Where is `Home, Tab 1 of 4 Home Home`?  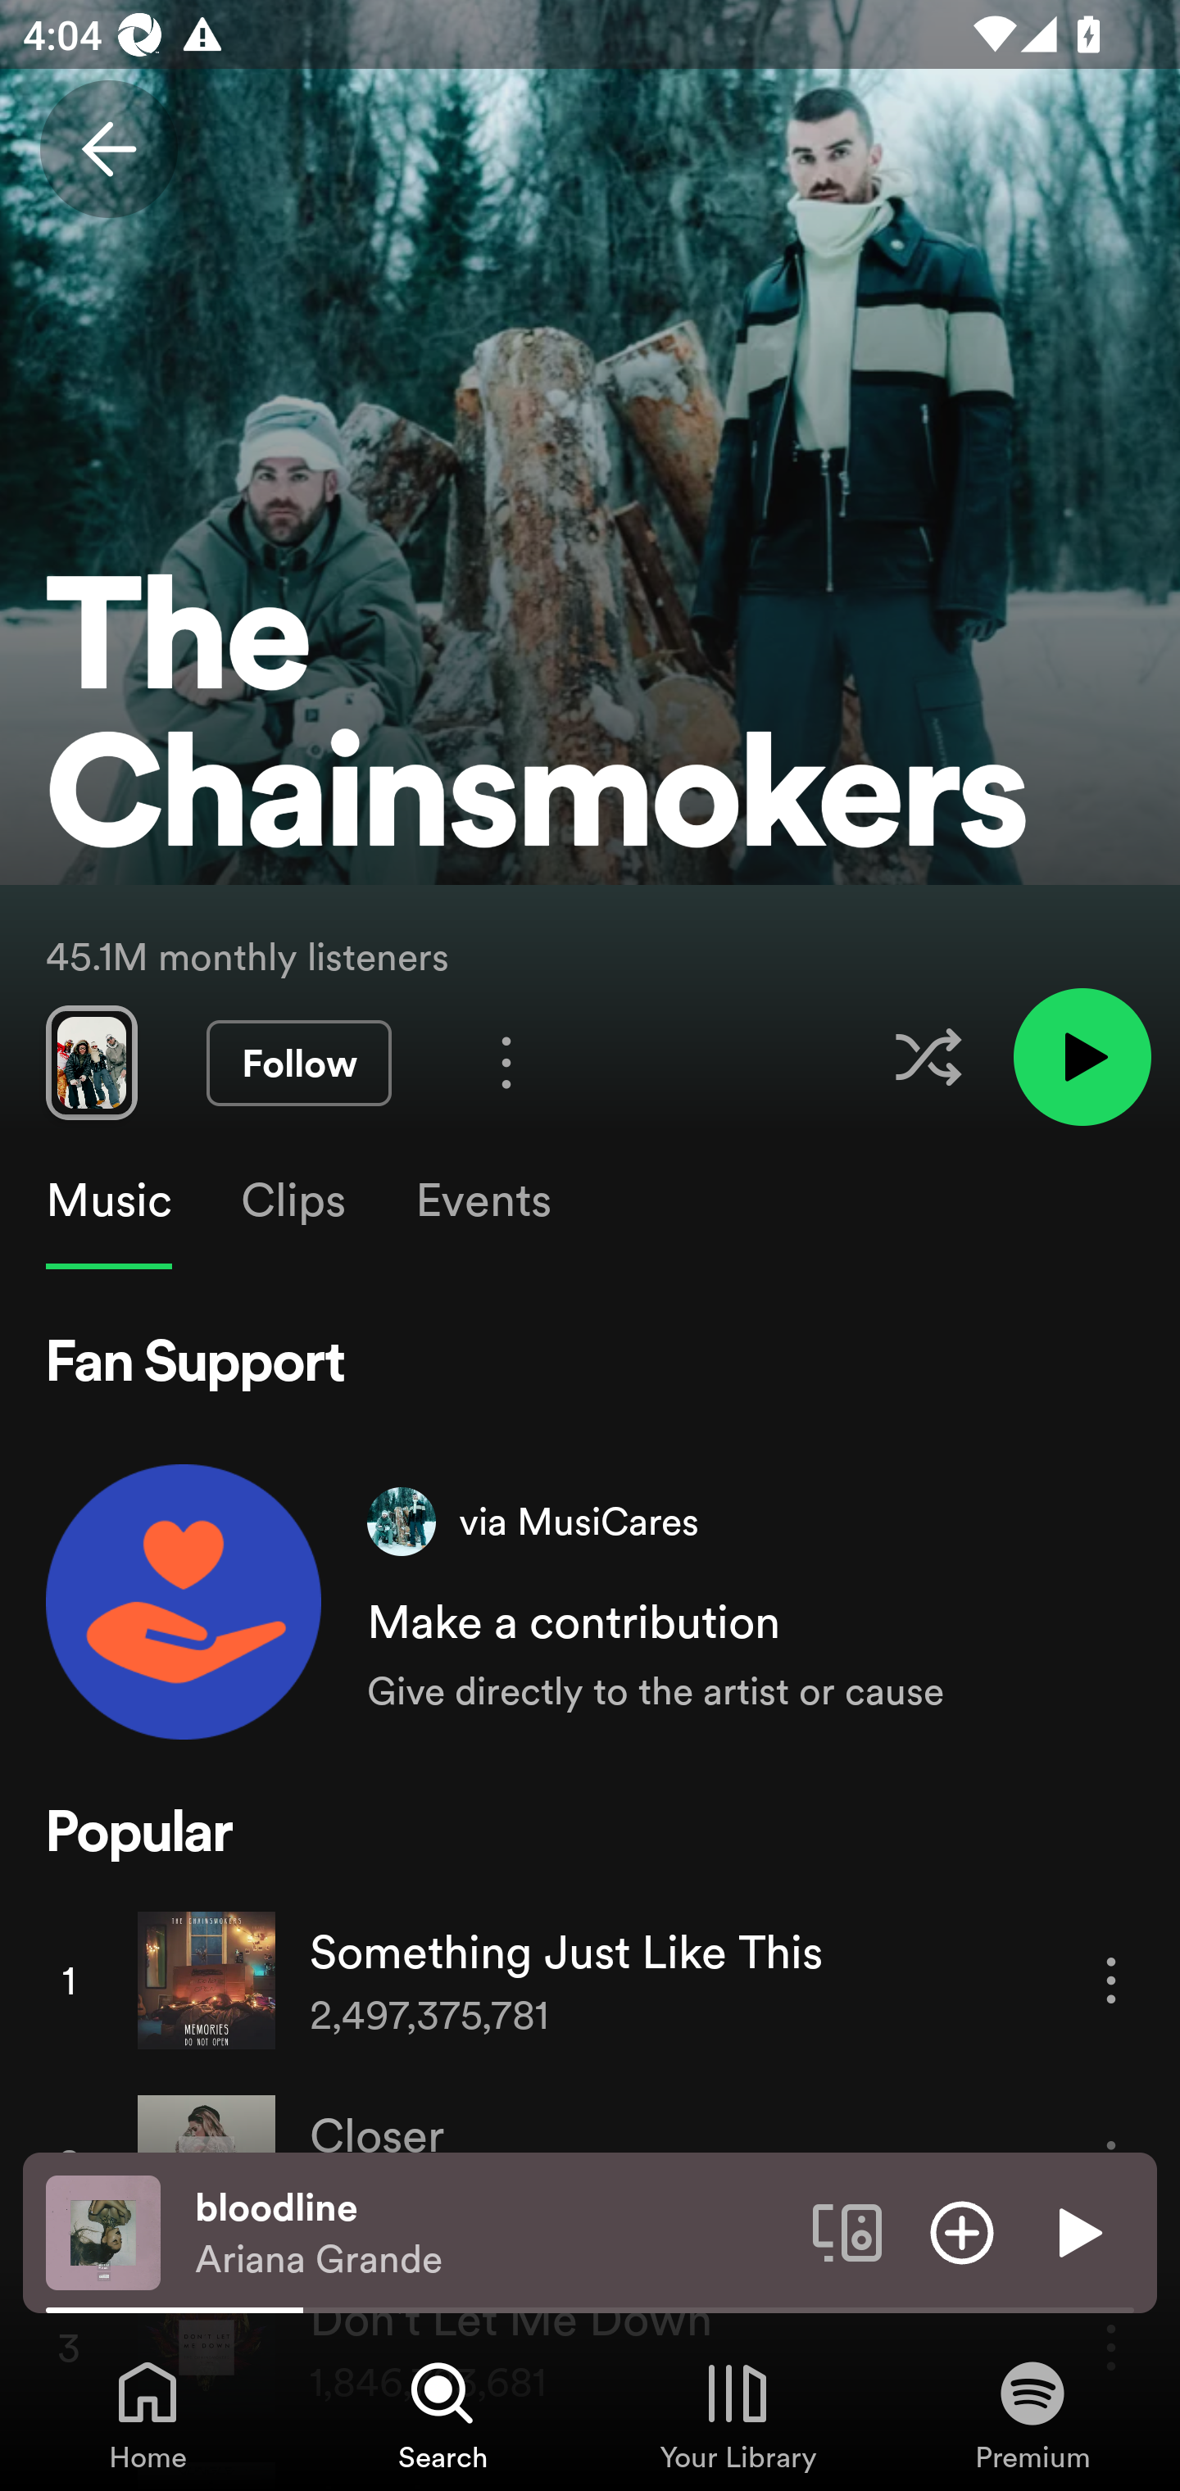 Home, Tab 1 of 4 Home Home is located at coordinates (147, 2414).